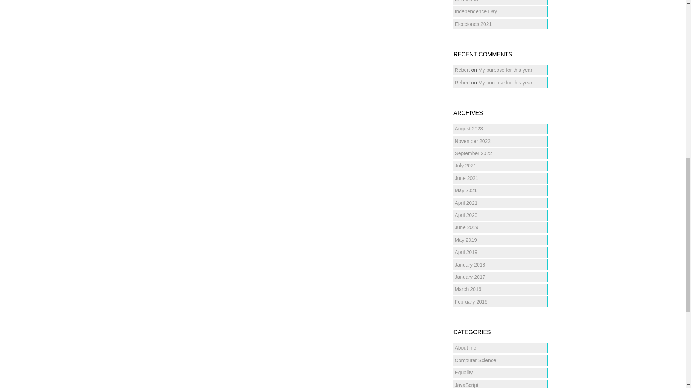 This screenshot has height=388, width=691. Describe the element at coordinates (466, 1) in the screenshot. I see `El Rosario` at that location.